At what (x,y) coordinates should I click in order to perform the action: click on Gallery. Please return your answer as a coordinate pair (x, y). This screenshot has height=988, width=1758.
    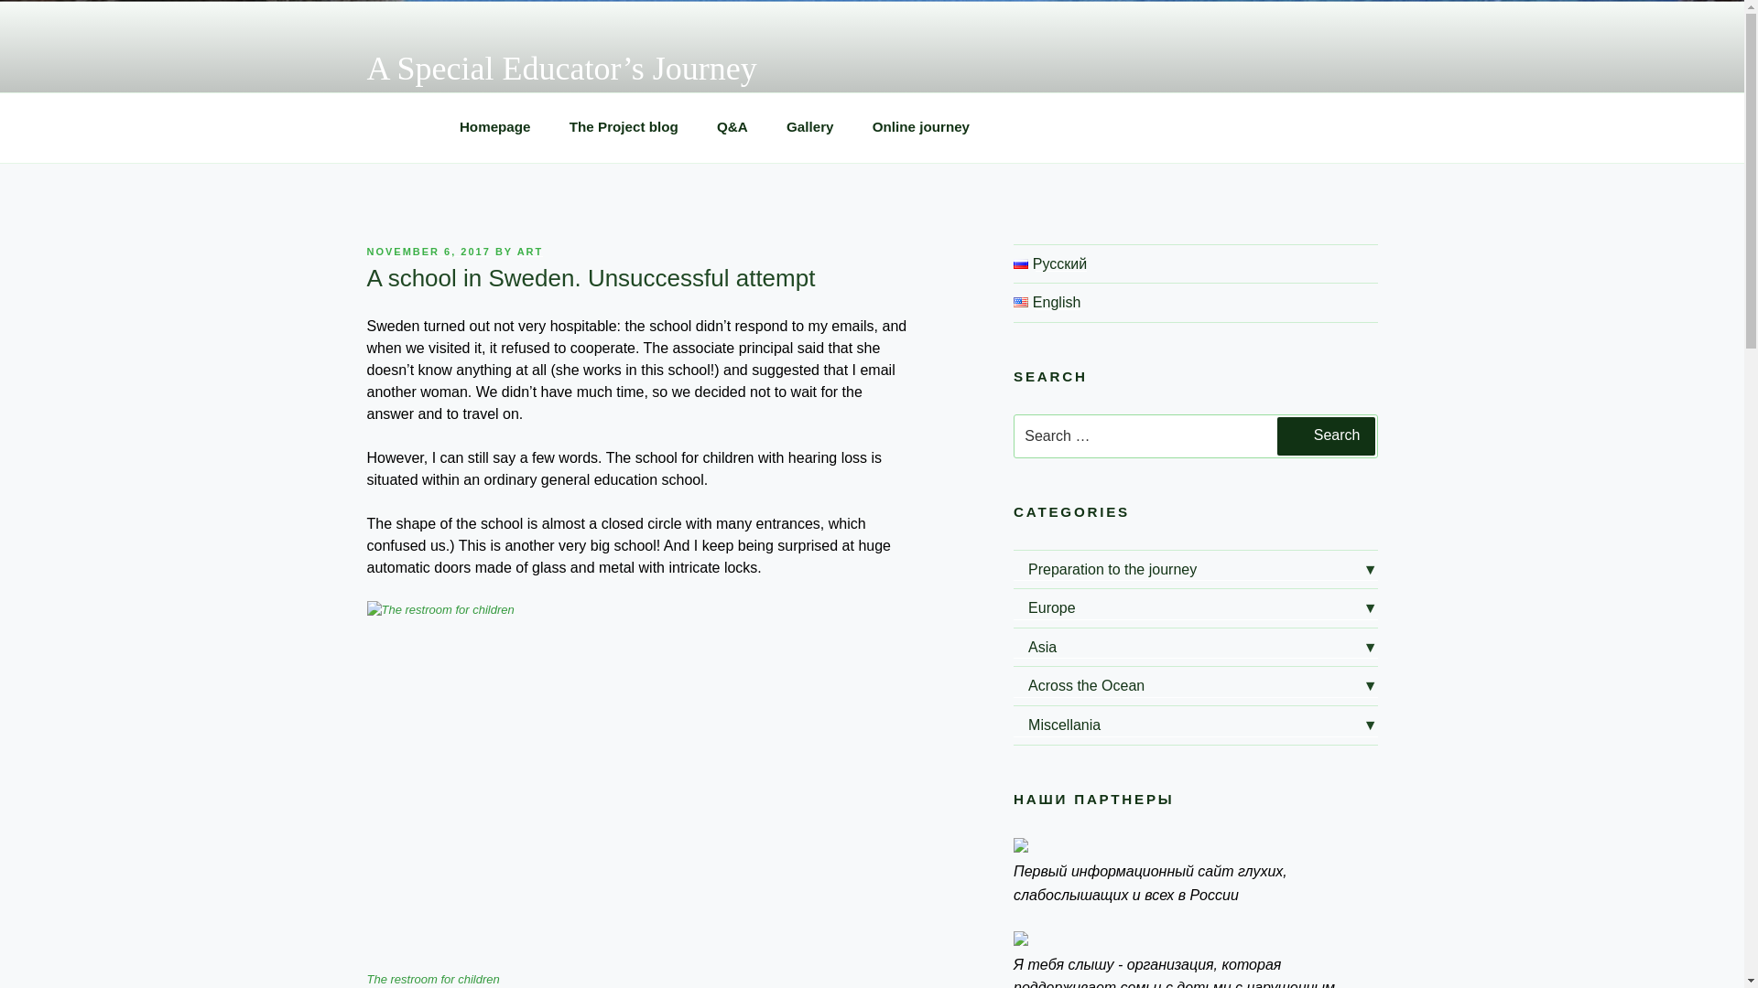
    Looking at the image, I should click on (809, 128).